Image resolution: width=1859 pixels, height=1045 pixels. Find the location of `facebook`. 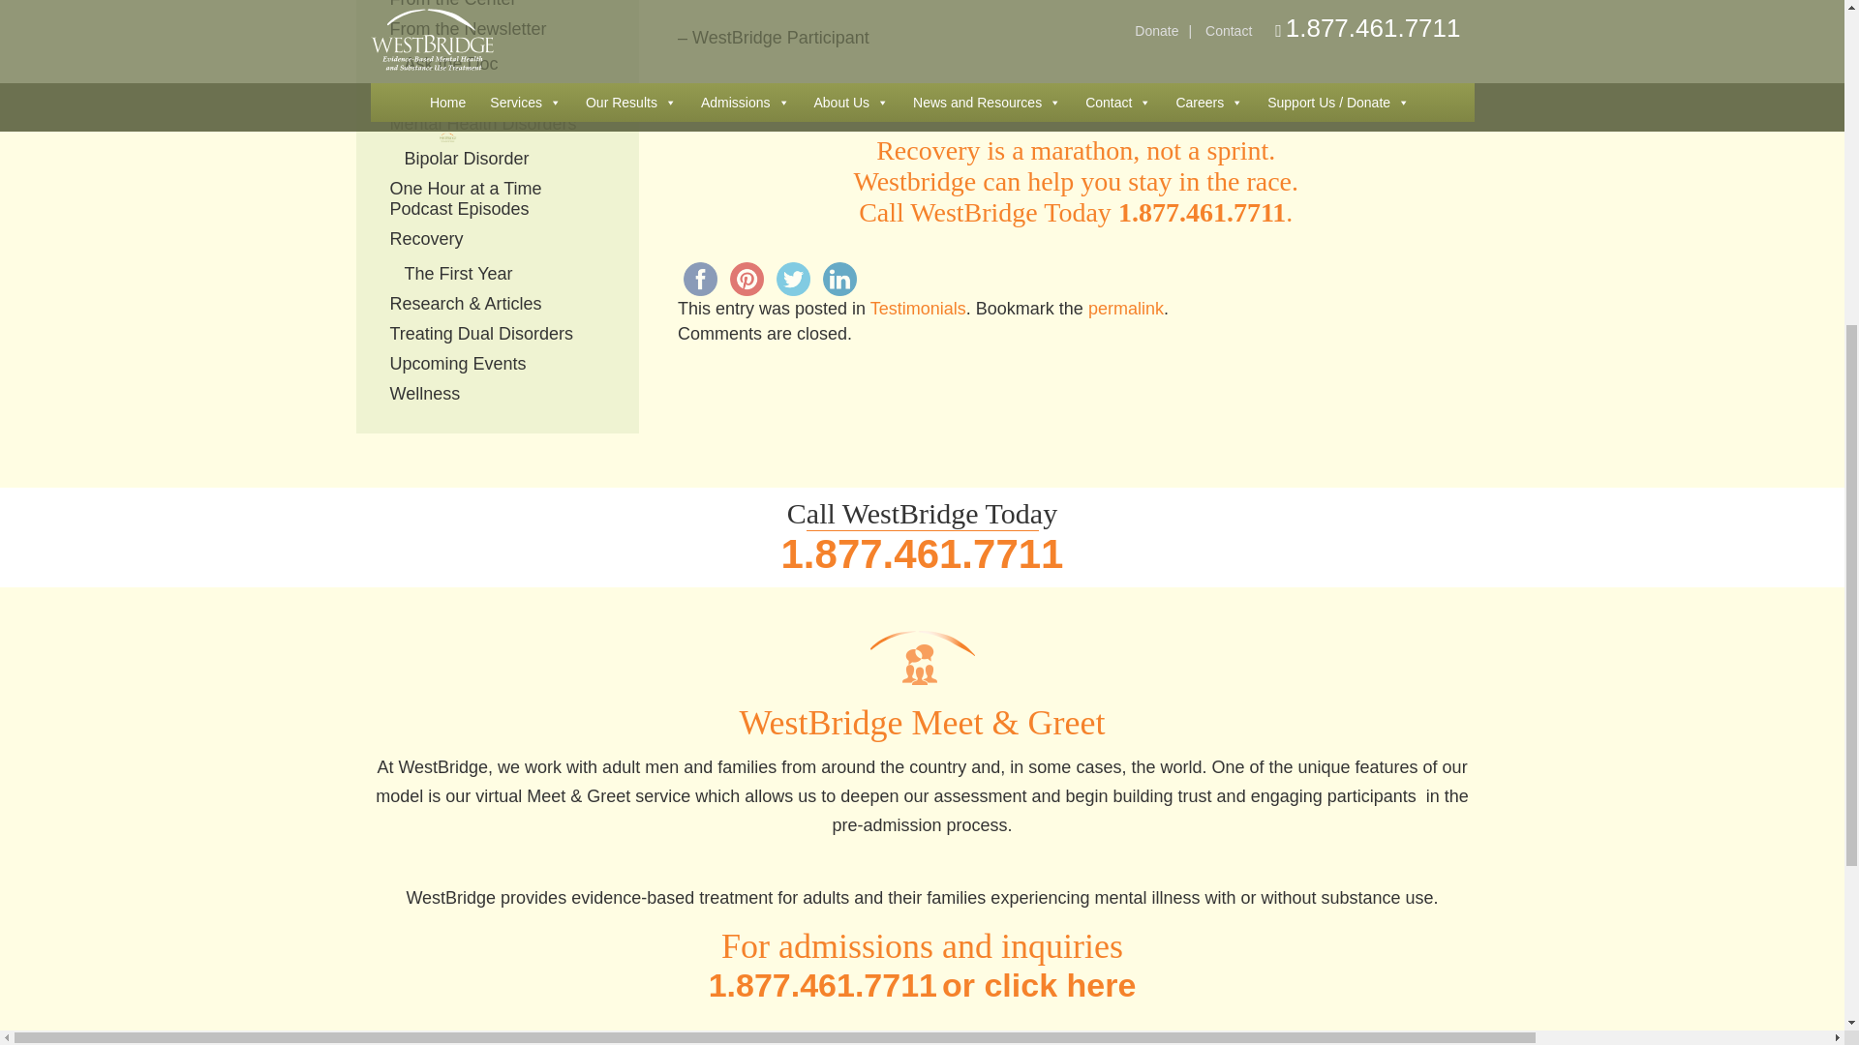

facebook is located at coordinates (700, 279).